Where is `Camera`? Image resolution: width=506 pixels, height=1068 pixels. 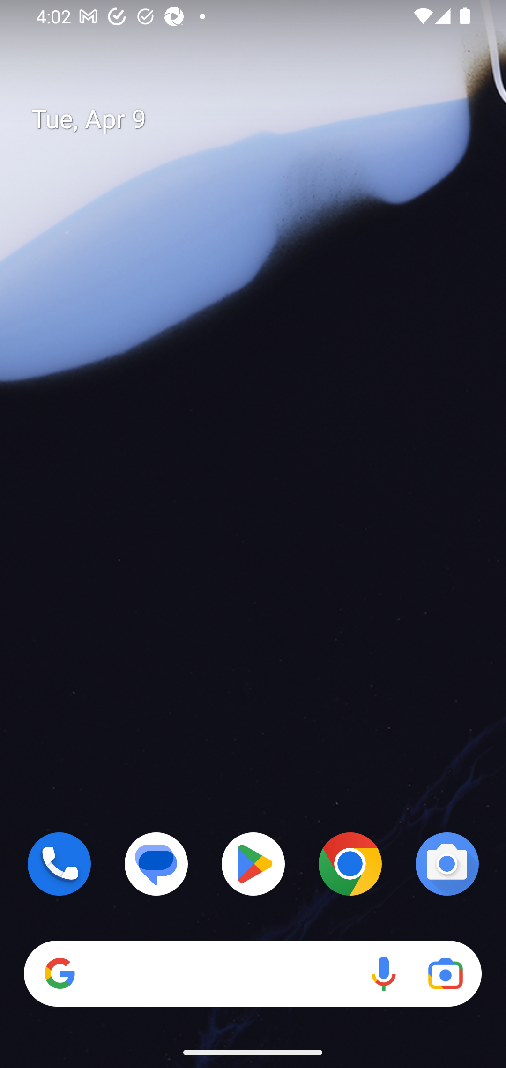 Camera is located at coordinates (447, 864).